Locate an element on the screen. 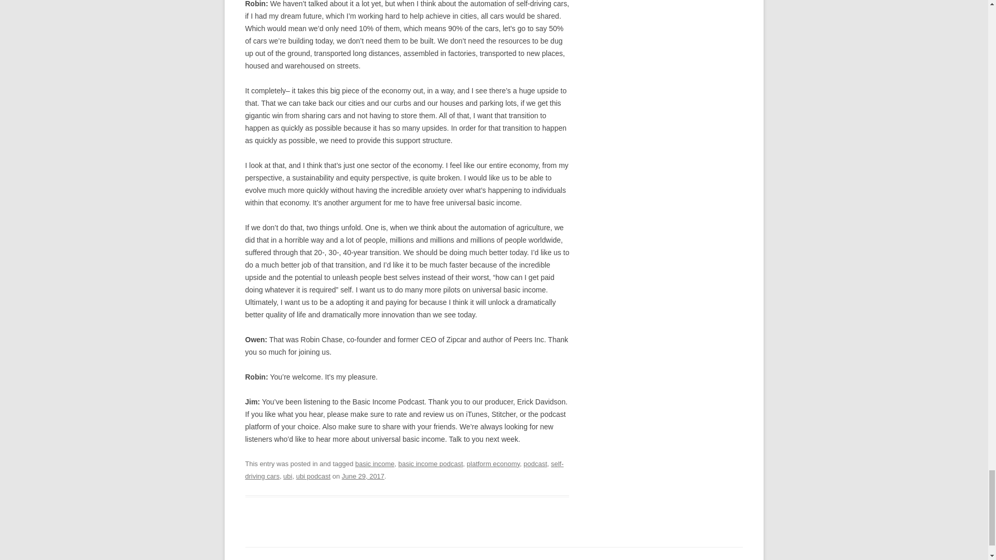  basic income is located at coordinates (375, 464).